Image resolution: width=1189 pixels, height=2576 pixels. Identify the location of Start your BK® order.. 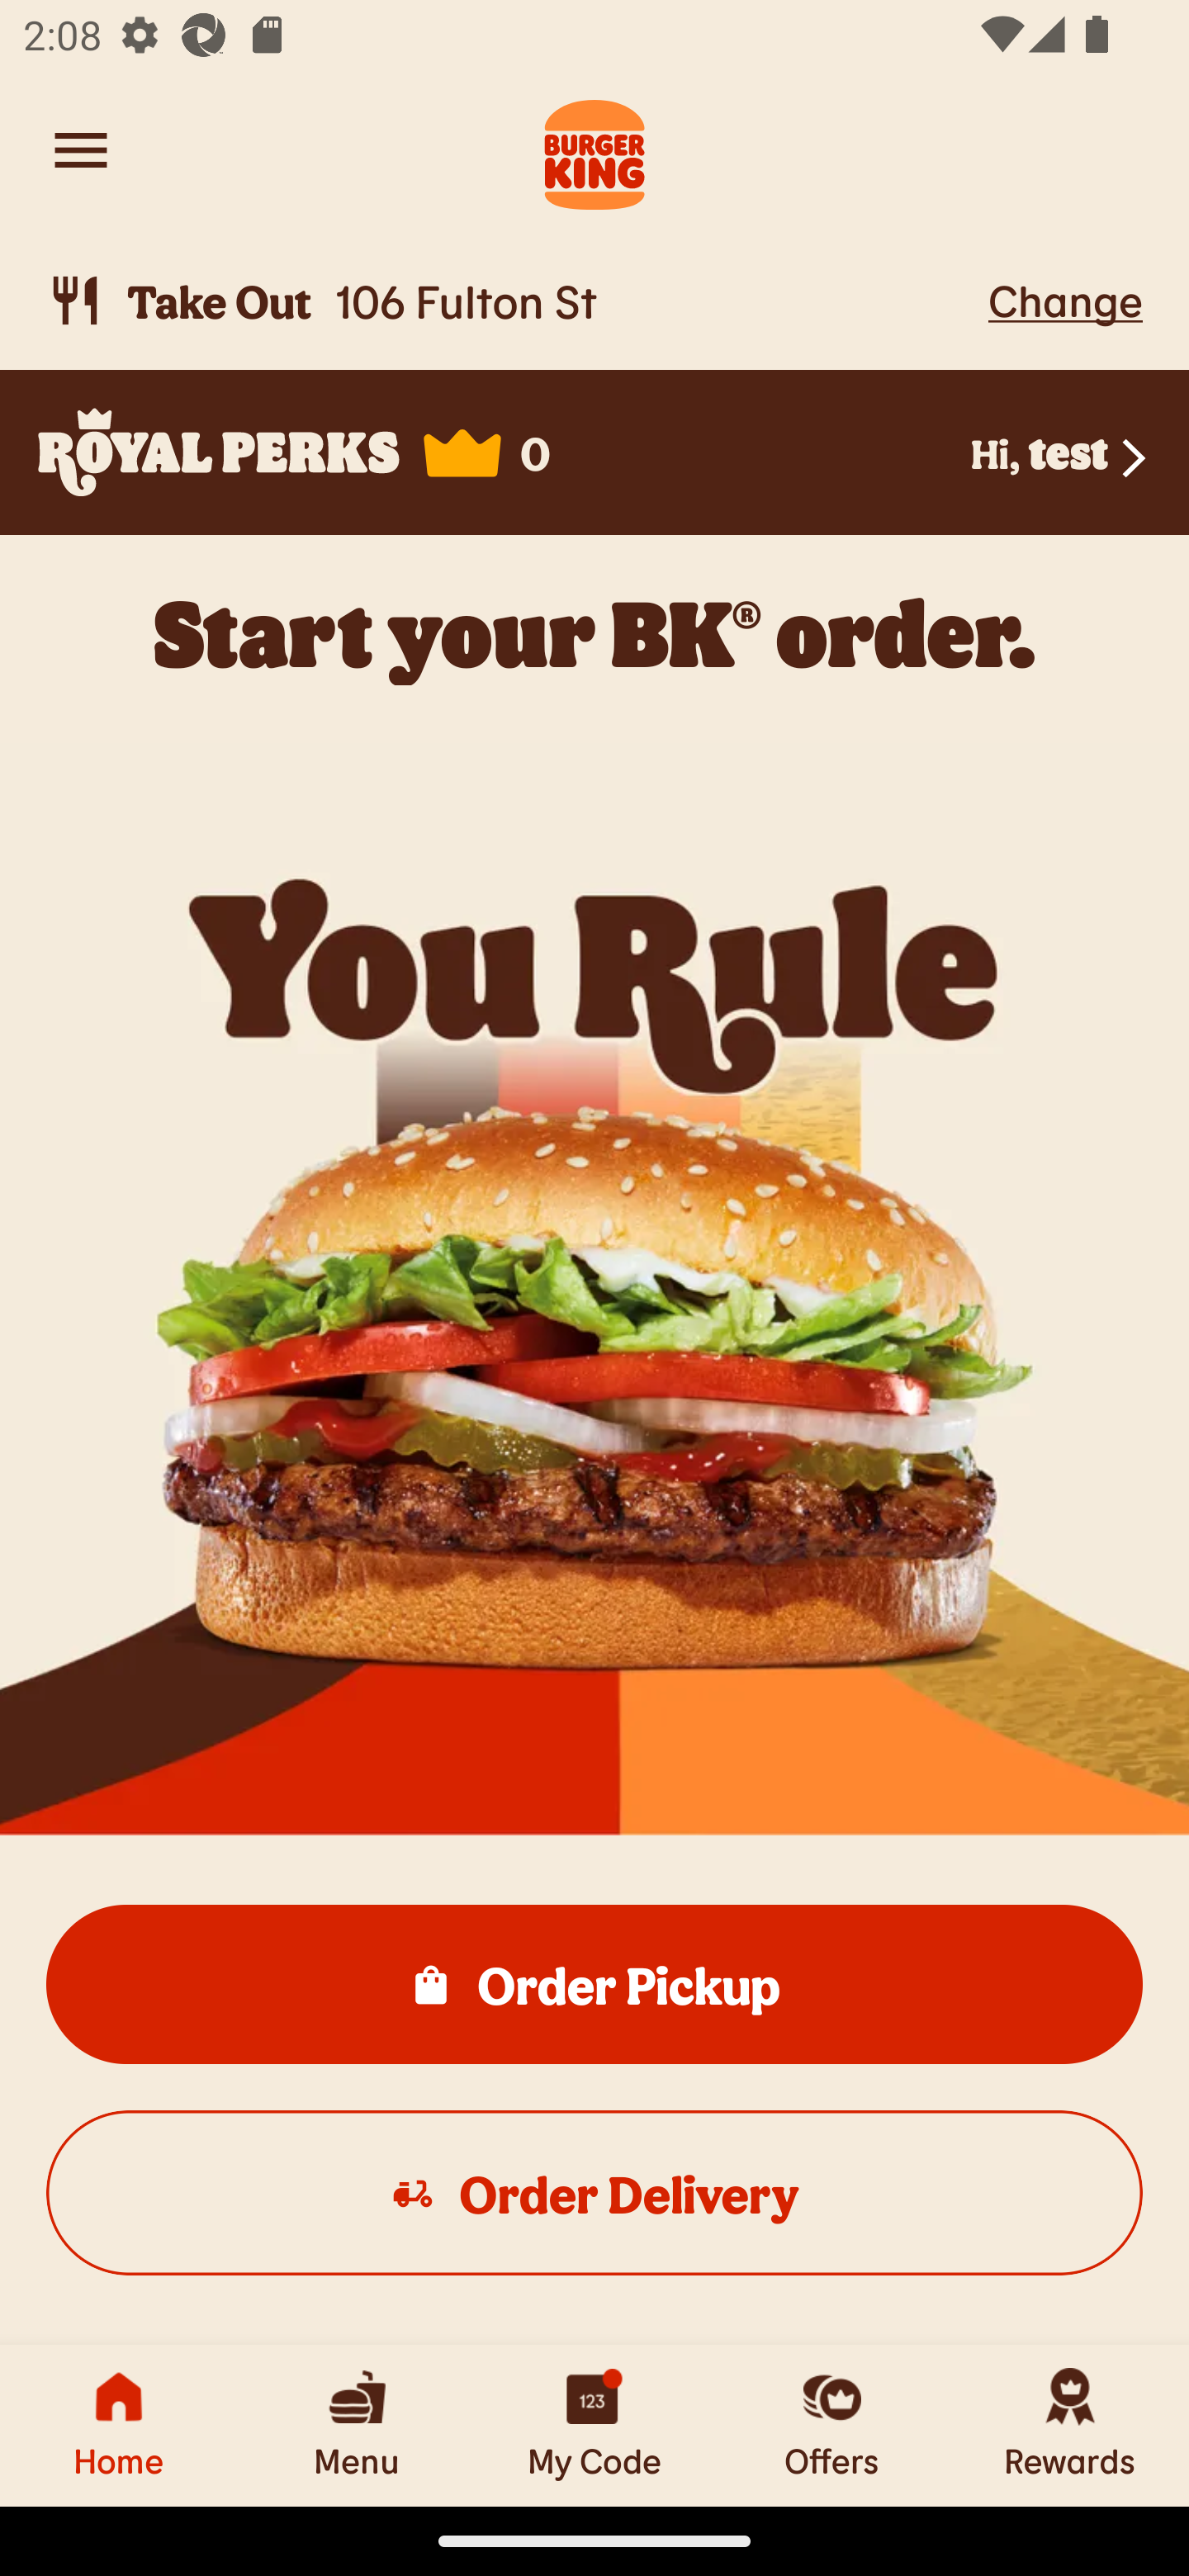
(594, 633).